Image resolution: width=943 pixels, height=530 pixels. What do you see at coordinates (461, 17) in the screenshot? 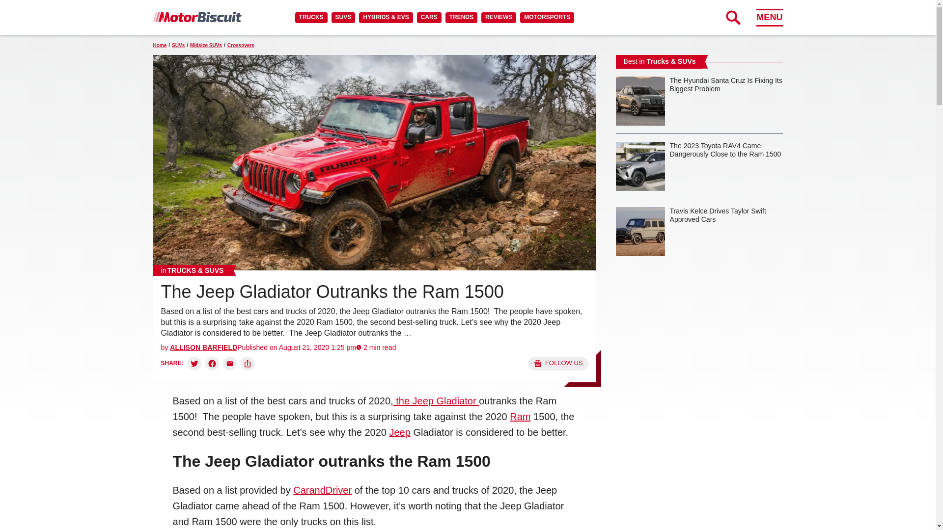
I see `TRENDS` at bounding box center [461, 17].